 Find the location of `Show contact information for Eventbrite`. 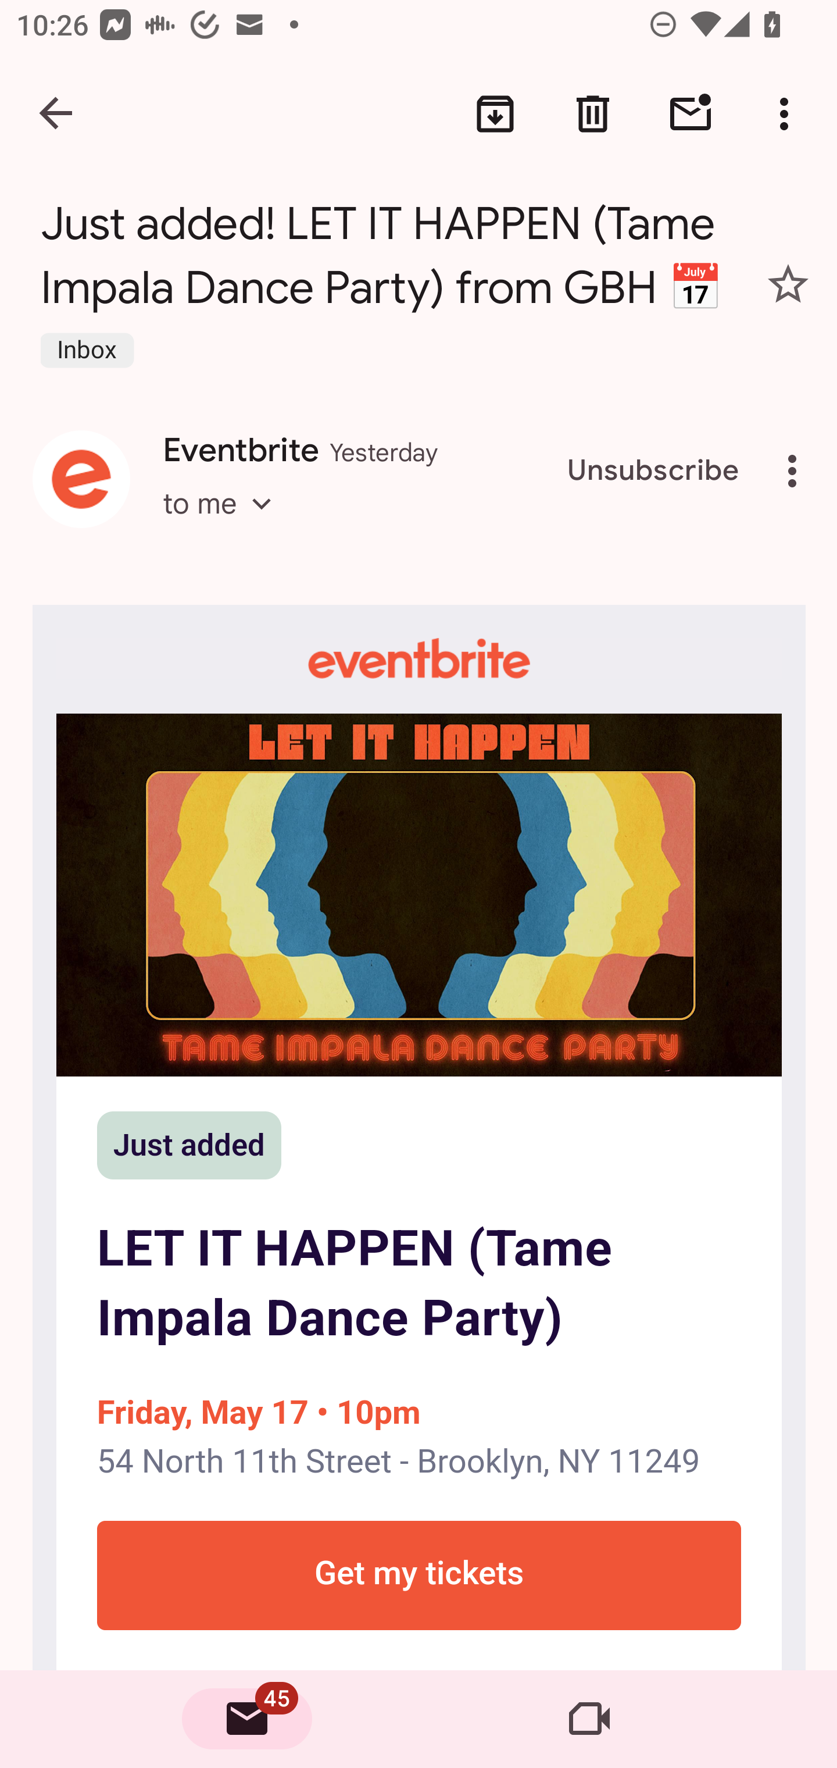

Show contact information for Eventbrite is located at coordinates (81, 479).